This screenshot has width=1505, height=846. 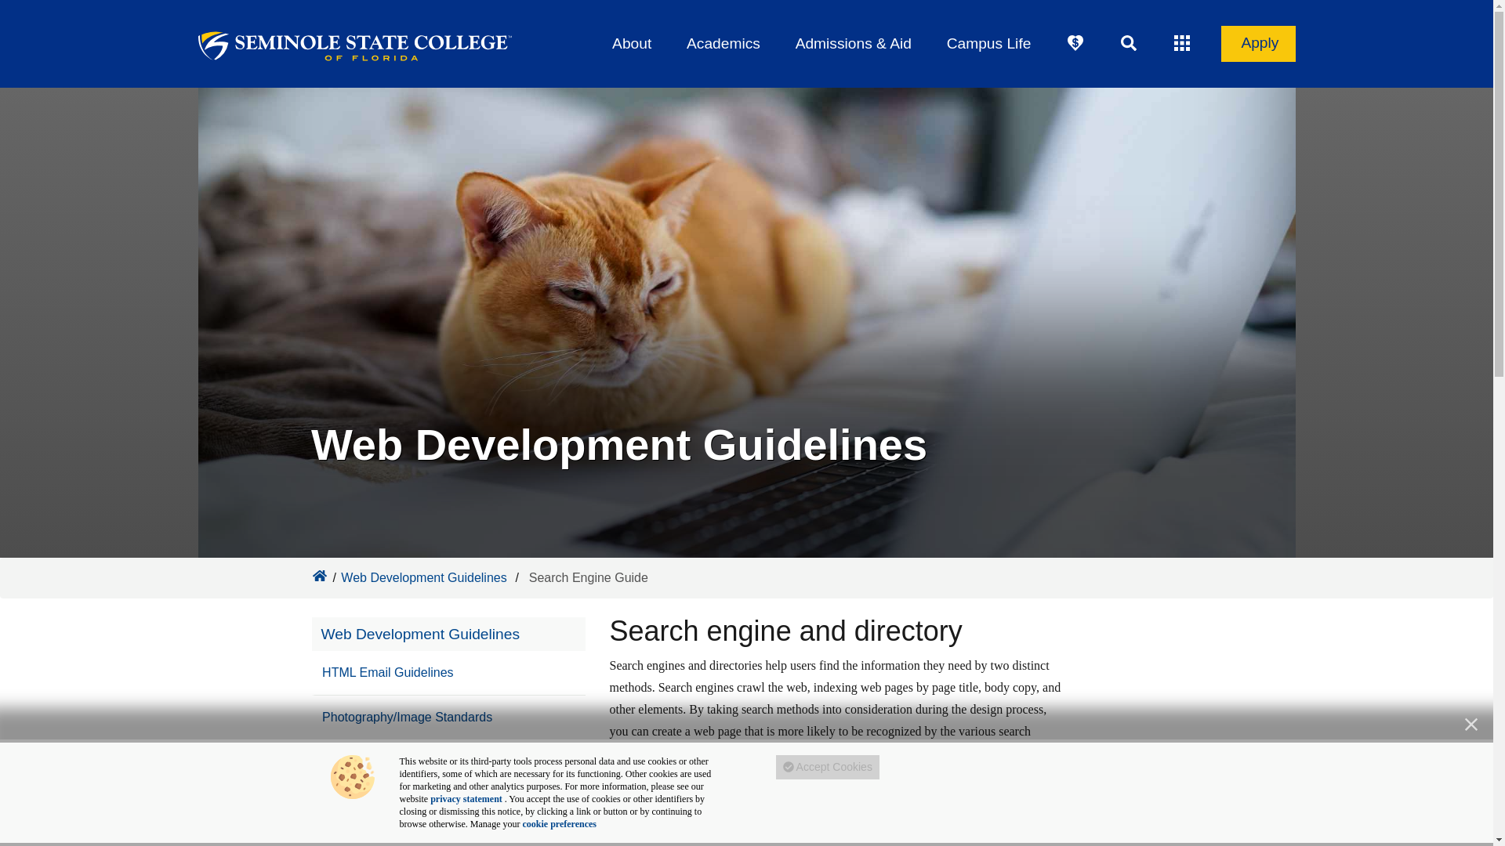 I want to click on My Apps, so click(x=1182, y=43).